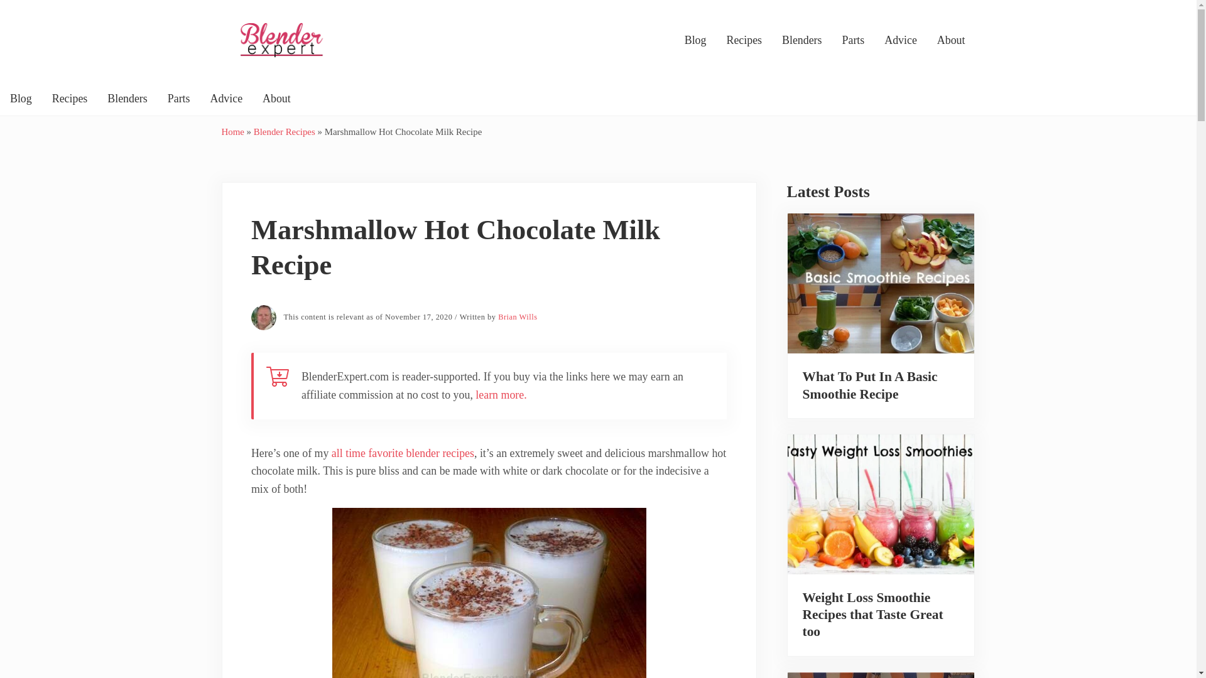  I want to click on Parts, so click(853, 40).